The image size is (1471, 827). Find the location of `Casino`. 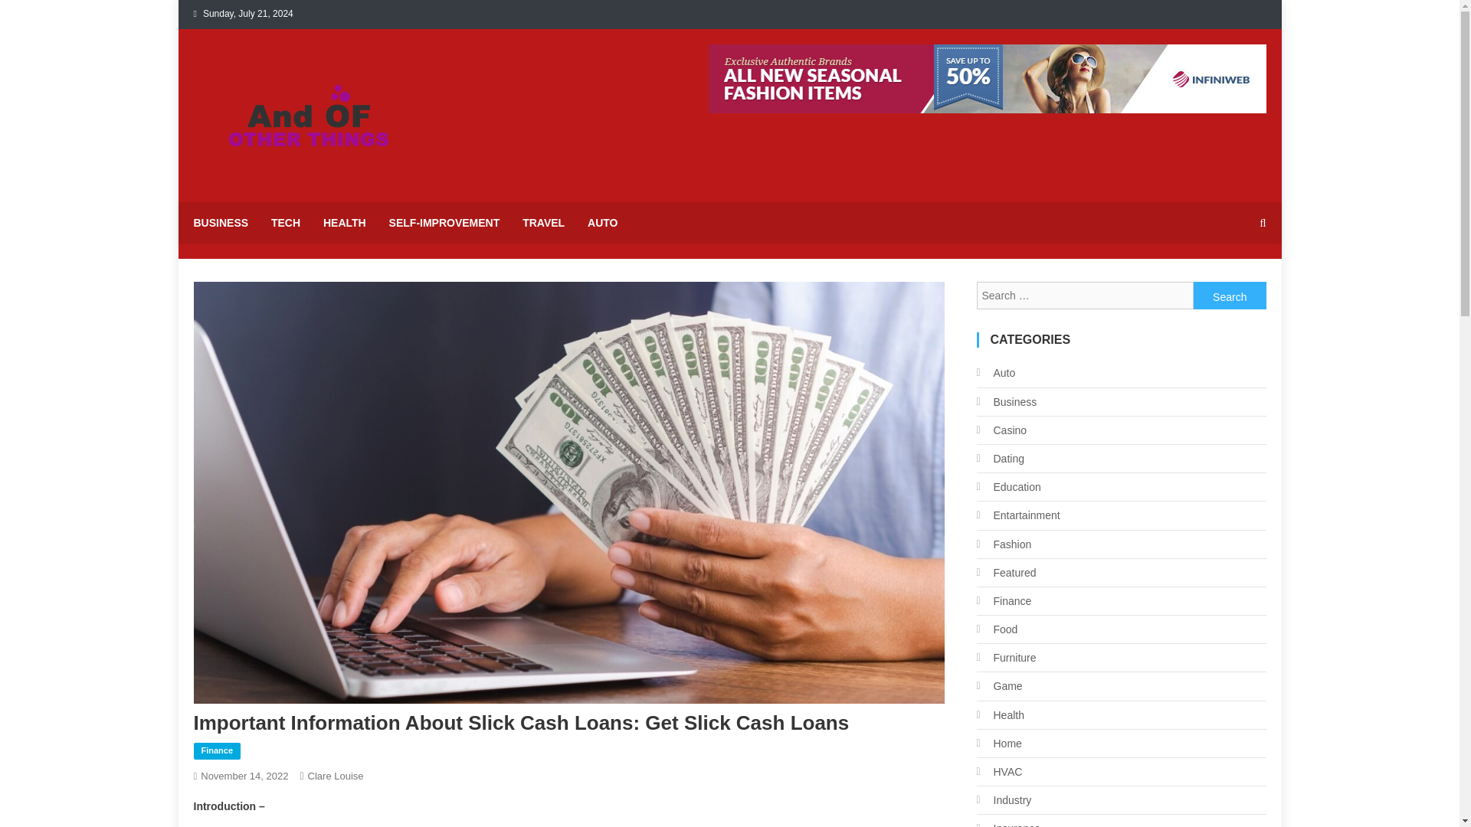

Casino is located at coordinates (1001, 430).